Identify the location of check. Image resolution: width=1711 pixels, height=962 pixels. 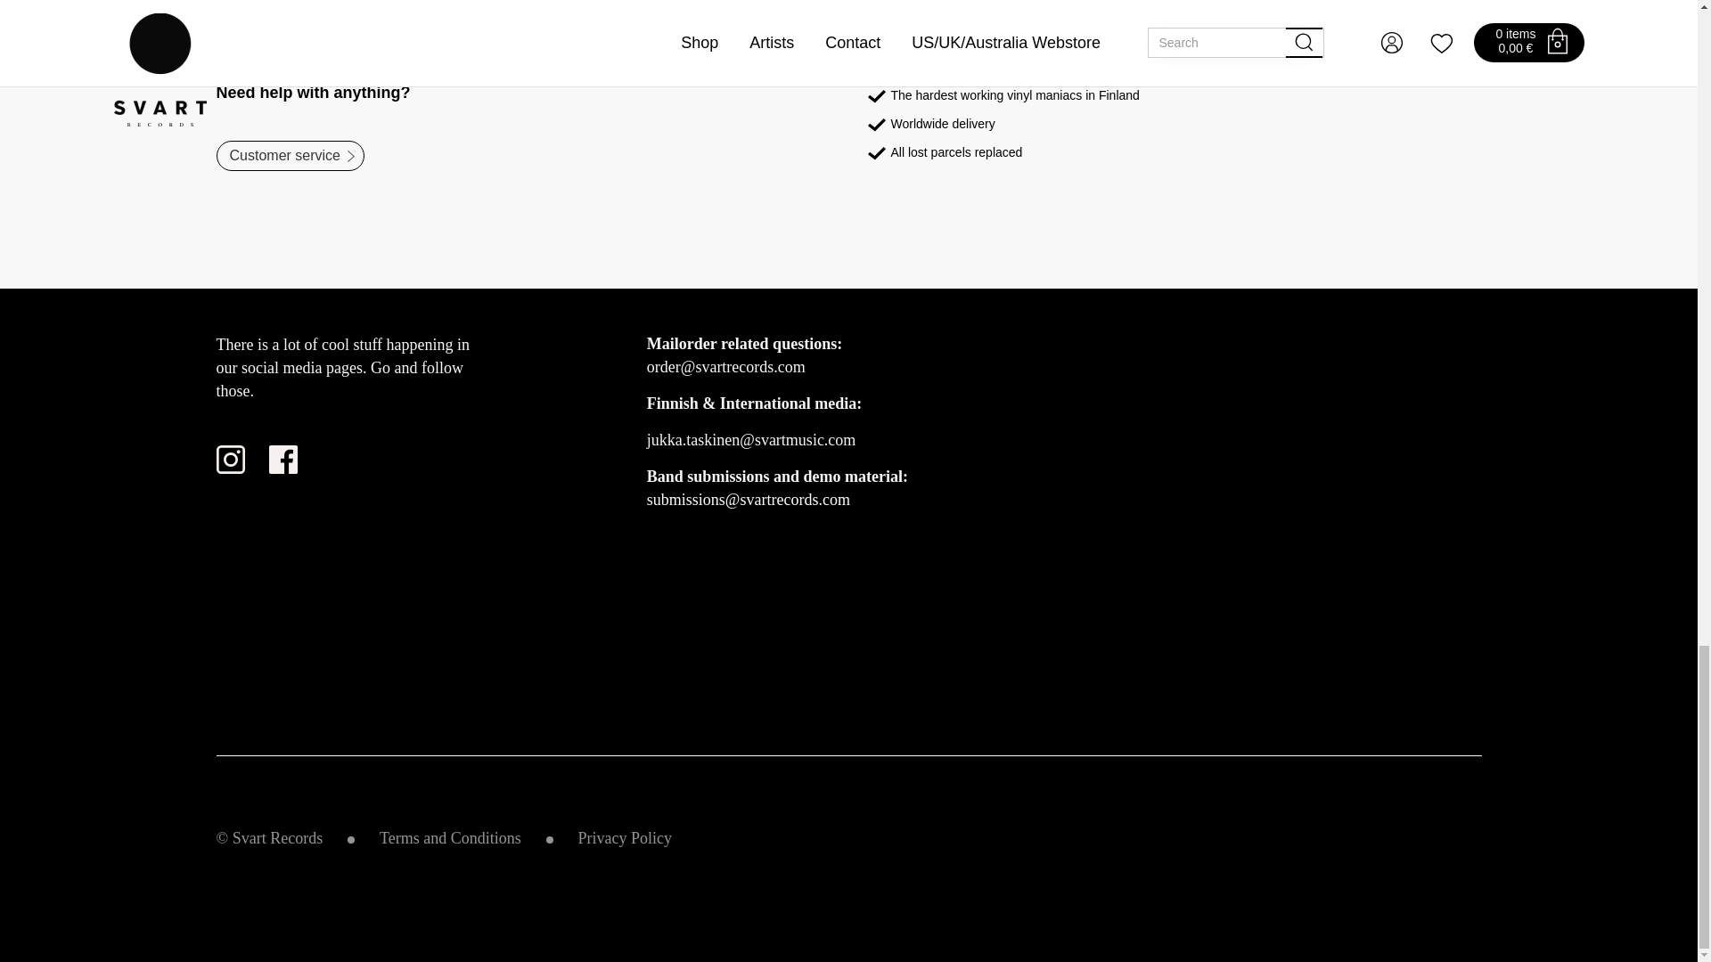
(877, 96).